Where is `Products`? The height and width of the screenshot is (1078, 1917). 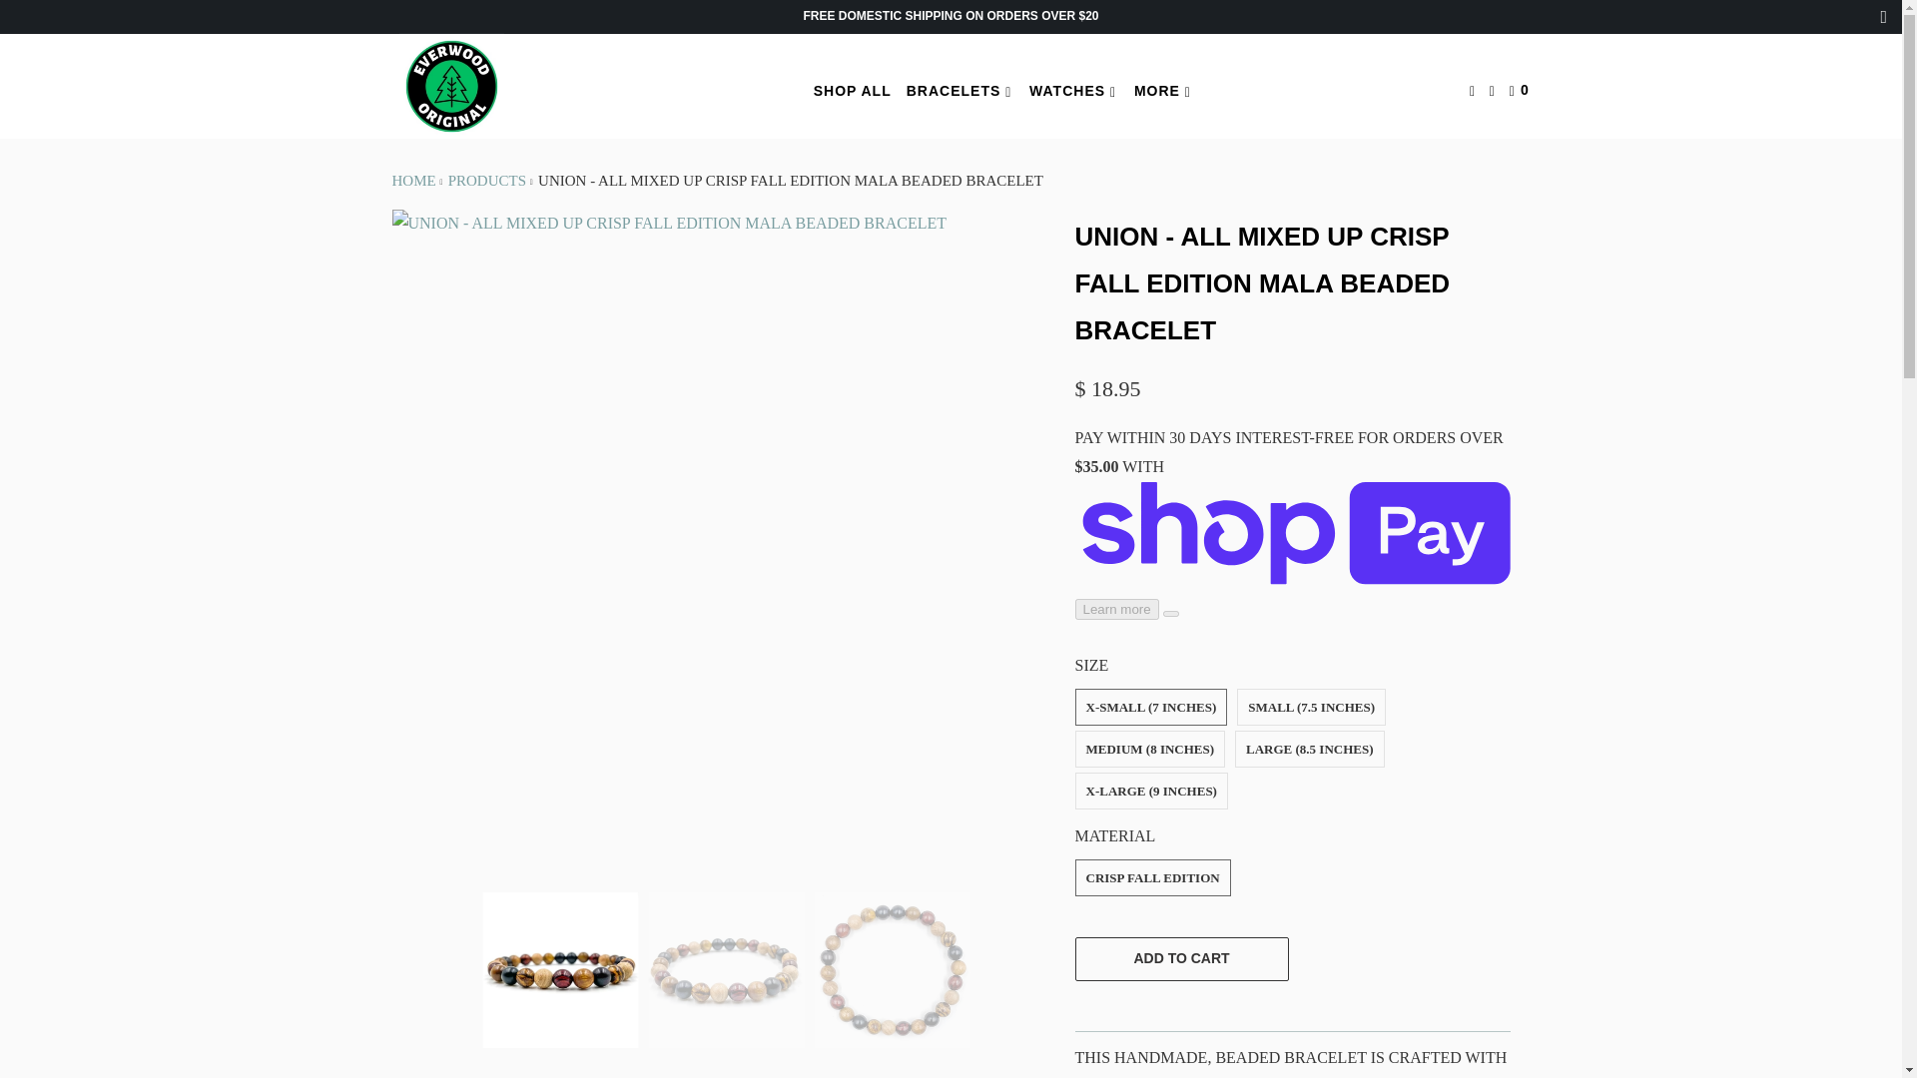
Products is located at coordinates (487, 180).